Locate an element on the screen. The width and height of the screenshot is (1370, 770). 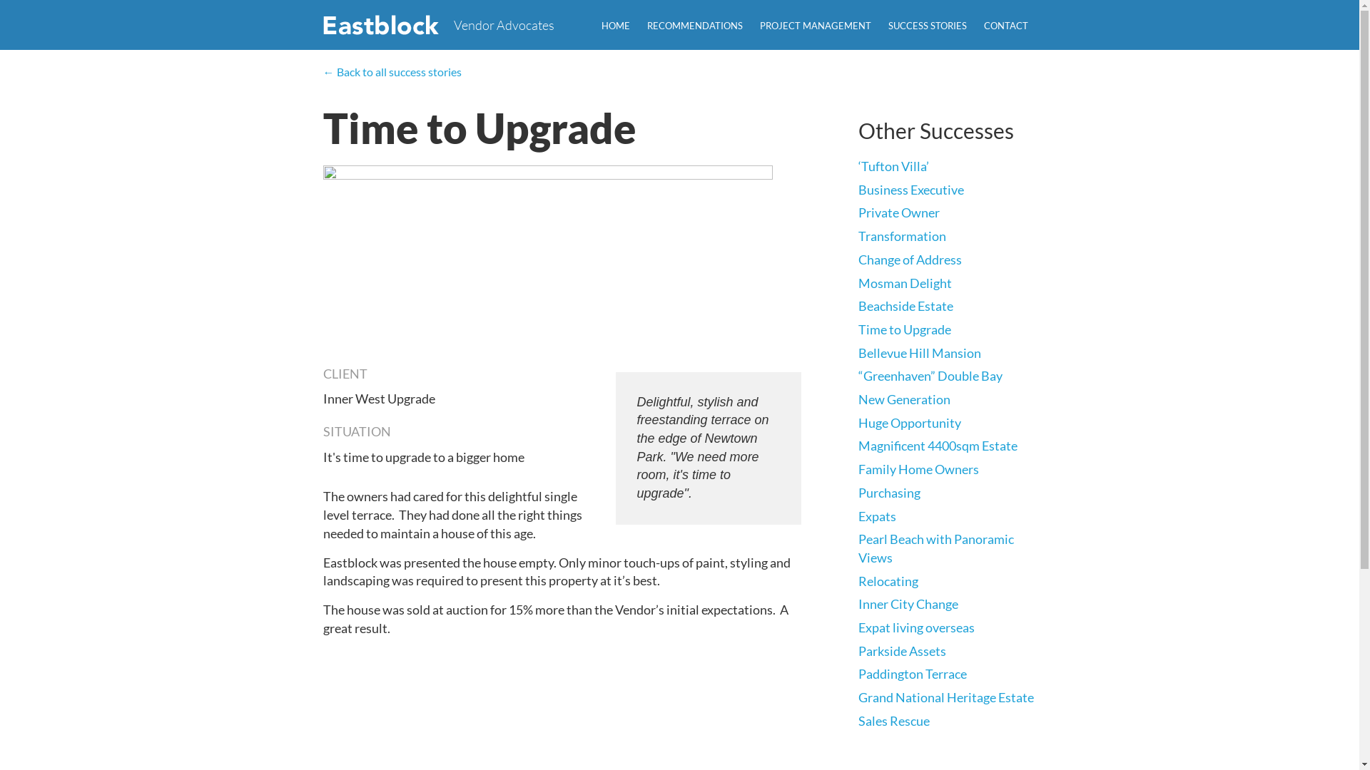
Mosman Delight is located at coordinates (905, 283).